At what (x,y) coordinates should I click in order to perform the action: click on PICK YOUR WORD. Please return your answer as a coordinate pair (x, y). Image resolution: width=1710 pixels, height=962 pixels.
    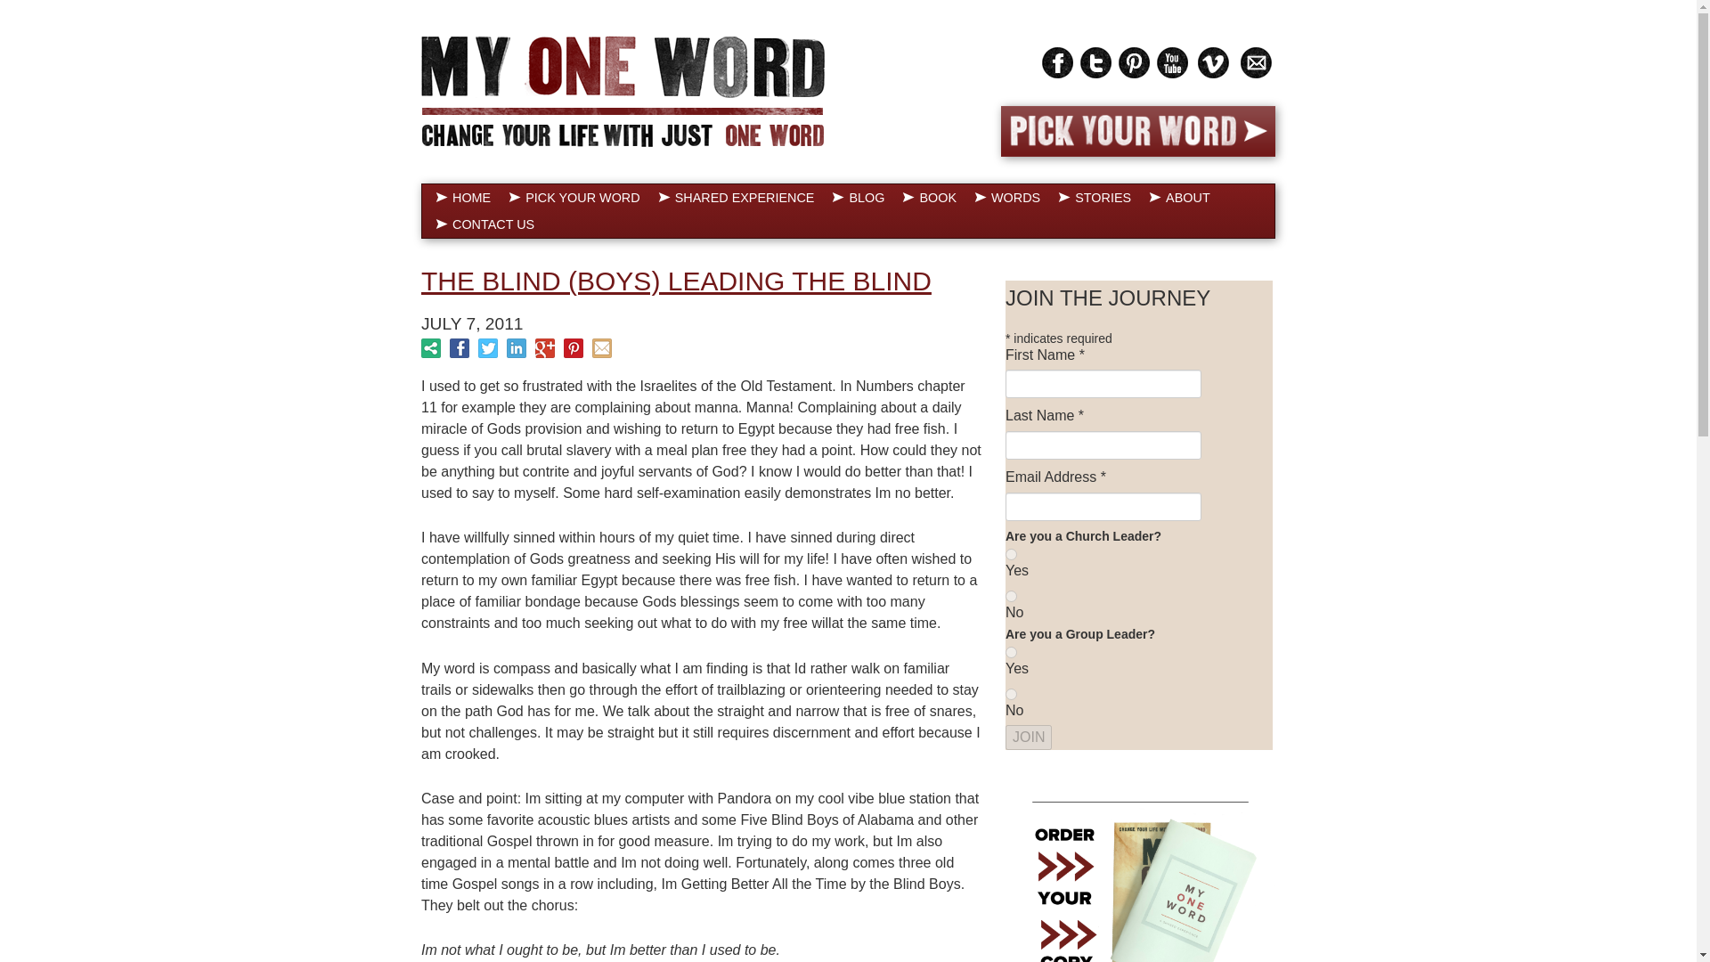
    Looking at the image, I should click on (574, 198).